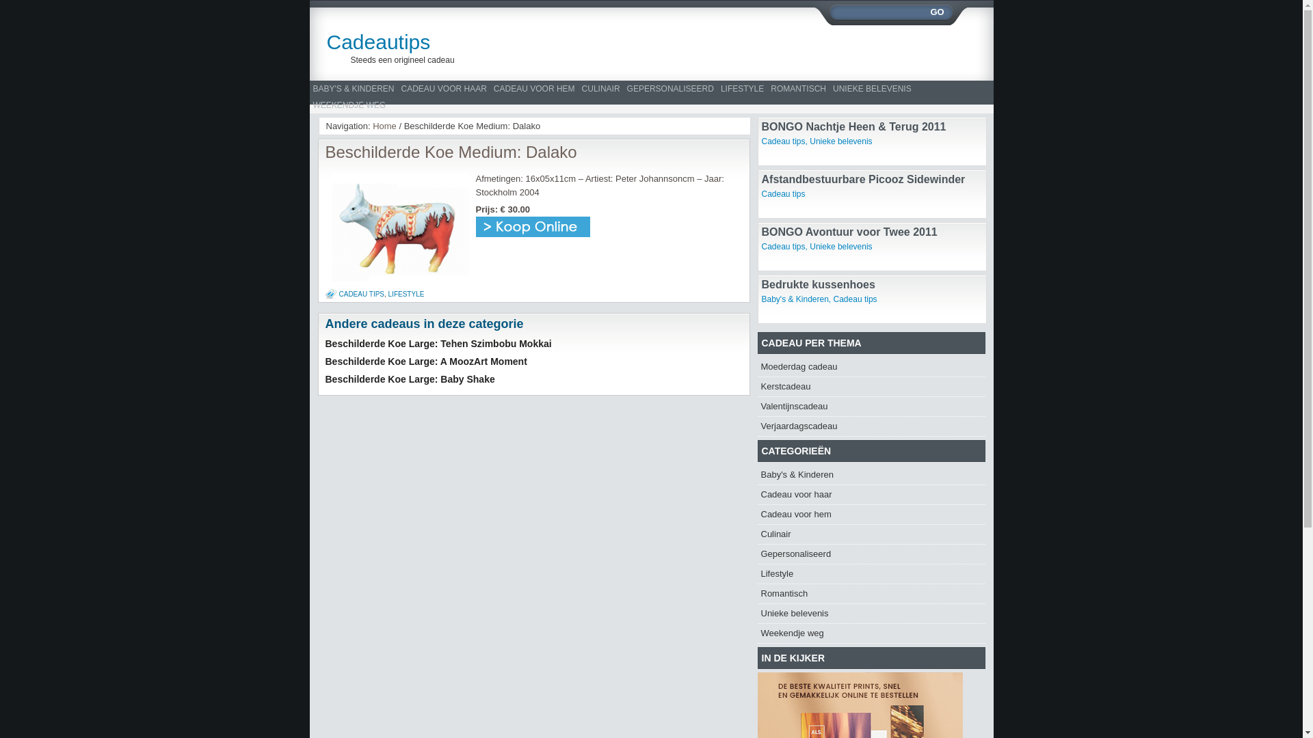  I want to click on Moederdag cadeau, so click(799, 366).